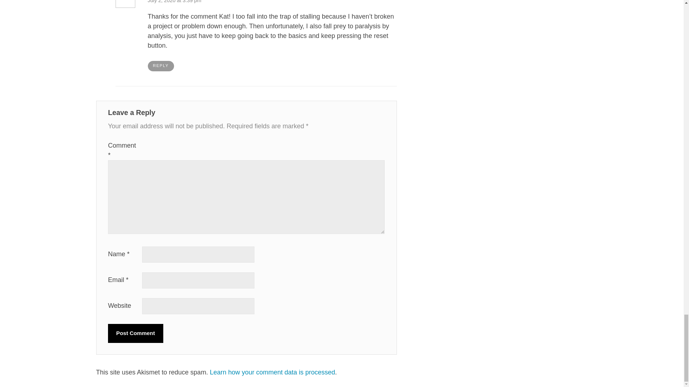  I want to click on Post Comment, so click(136, 333).